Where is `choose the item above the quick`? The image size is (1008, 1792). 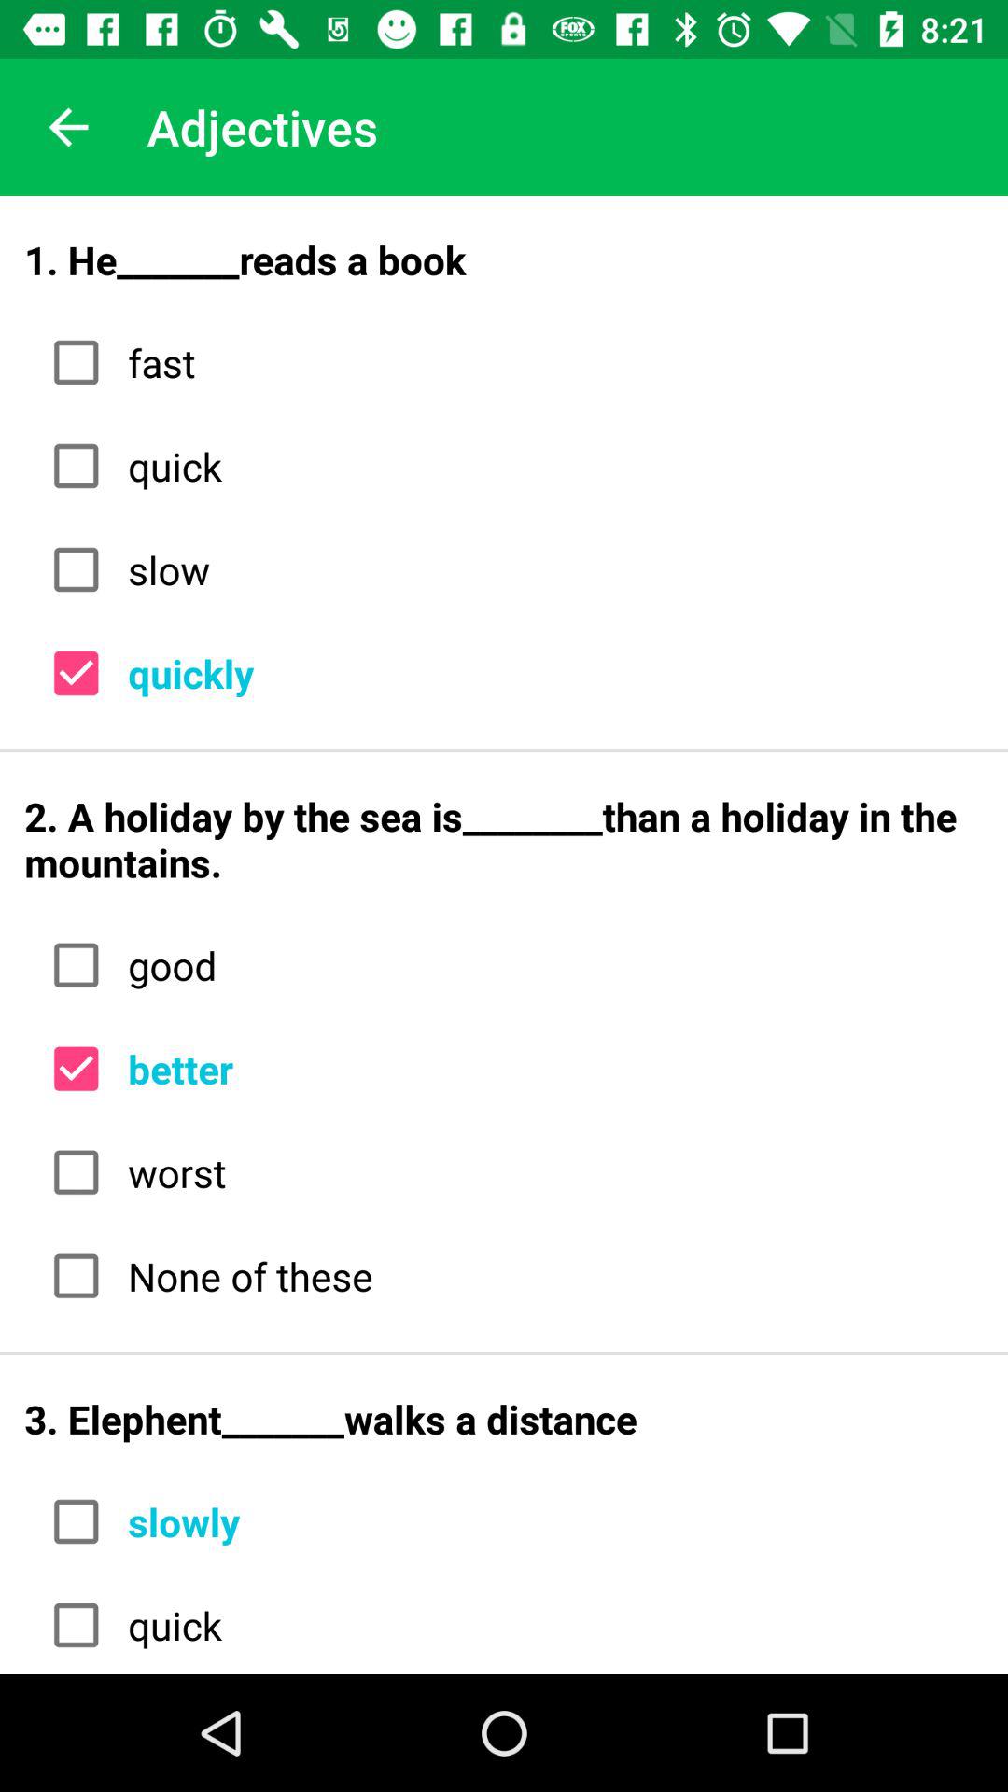
choose the item above the quick is located at coordinates (549, 362).